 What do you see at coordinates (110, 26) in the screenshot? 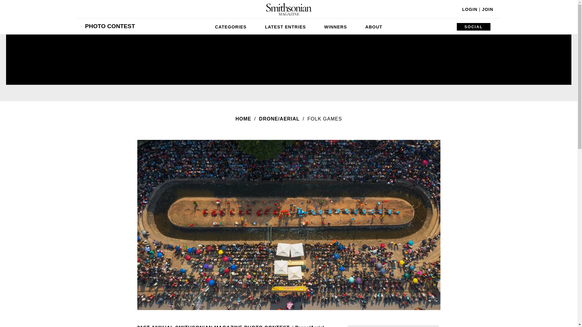
I see `PHOTO CONTEST` at bounding box center [110, 26].